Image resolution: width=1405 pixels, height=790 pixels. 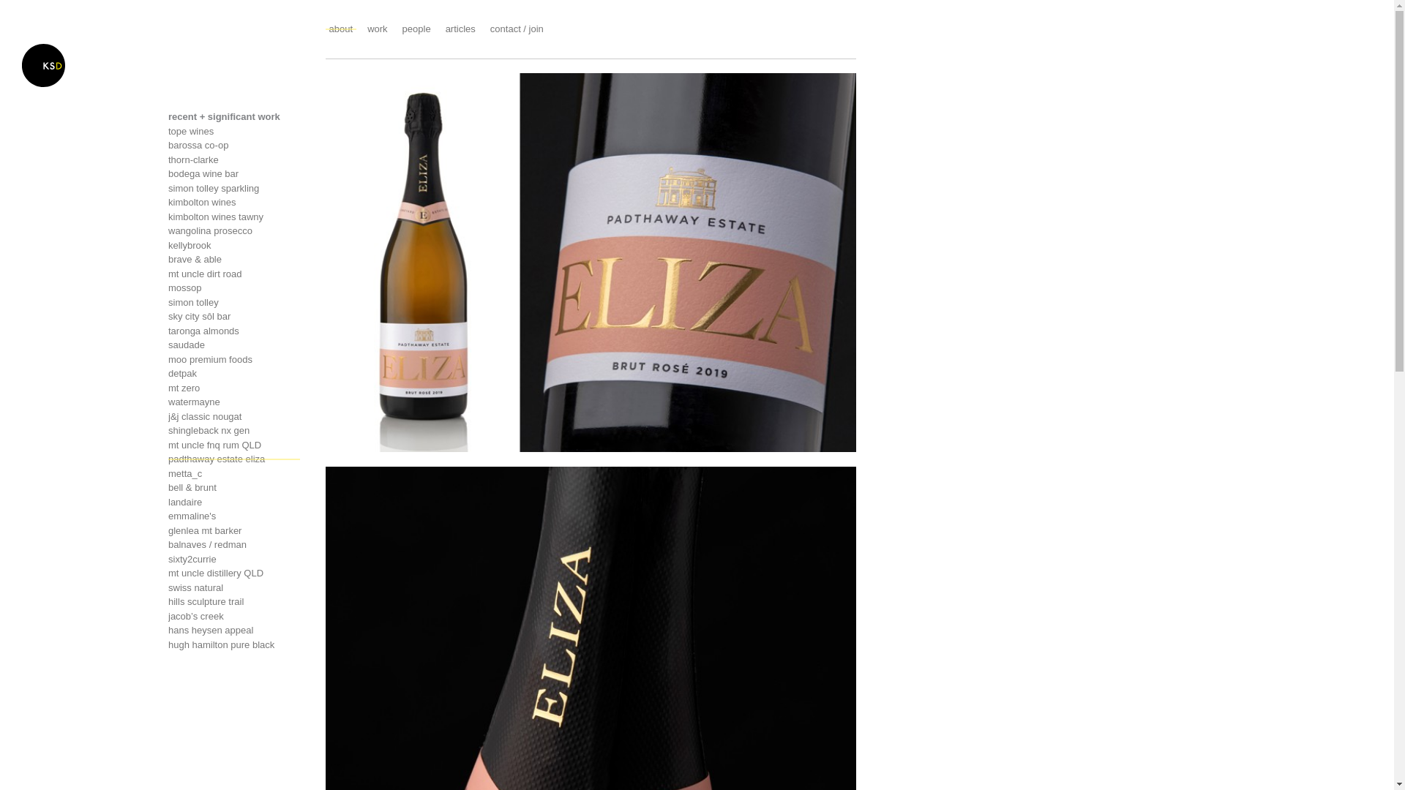 I want to click on brave & able, so click(x=234, y=260).